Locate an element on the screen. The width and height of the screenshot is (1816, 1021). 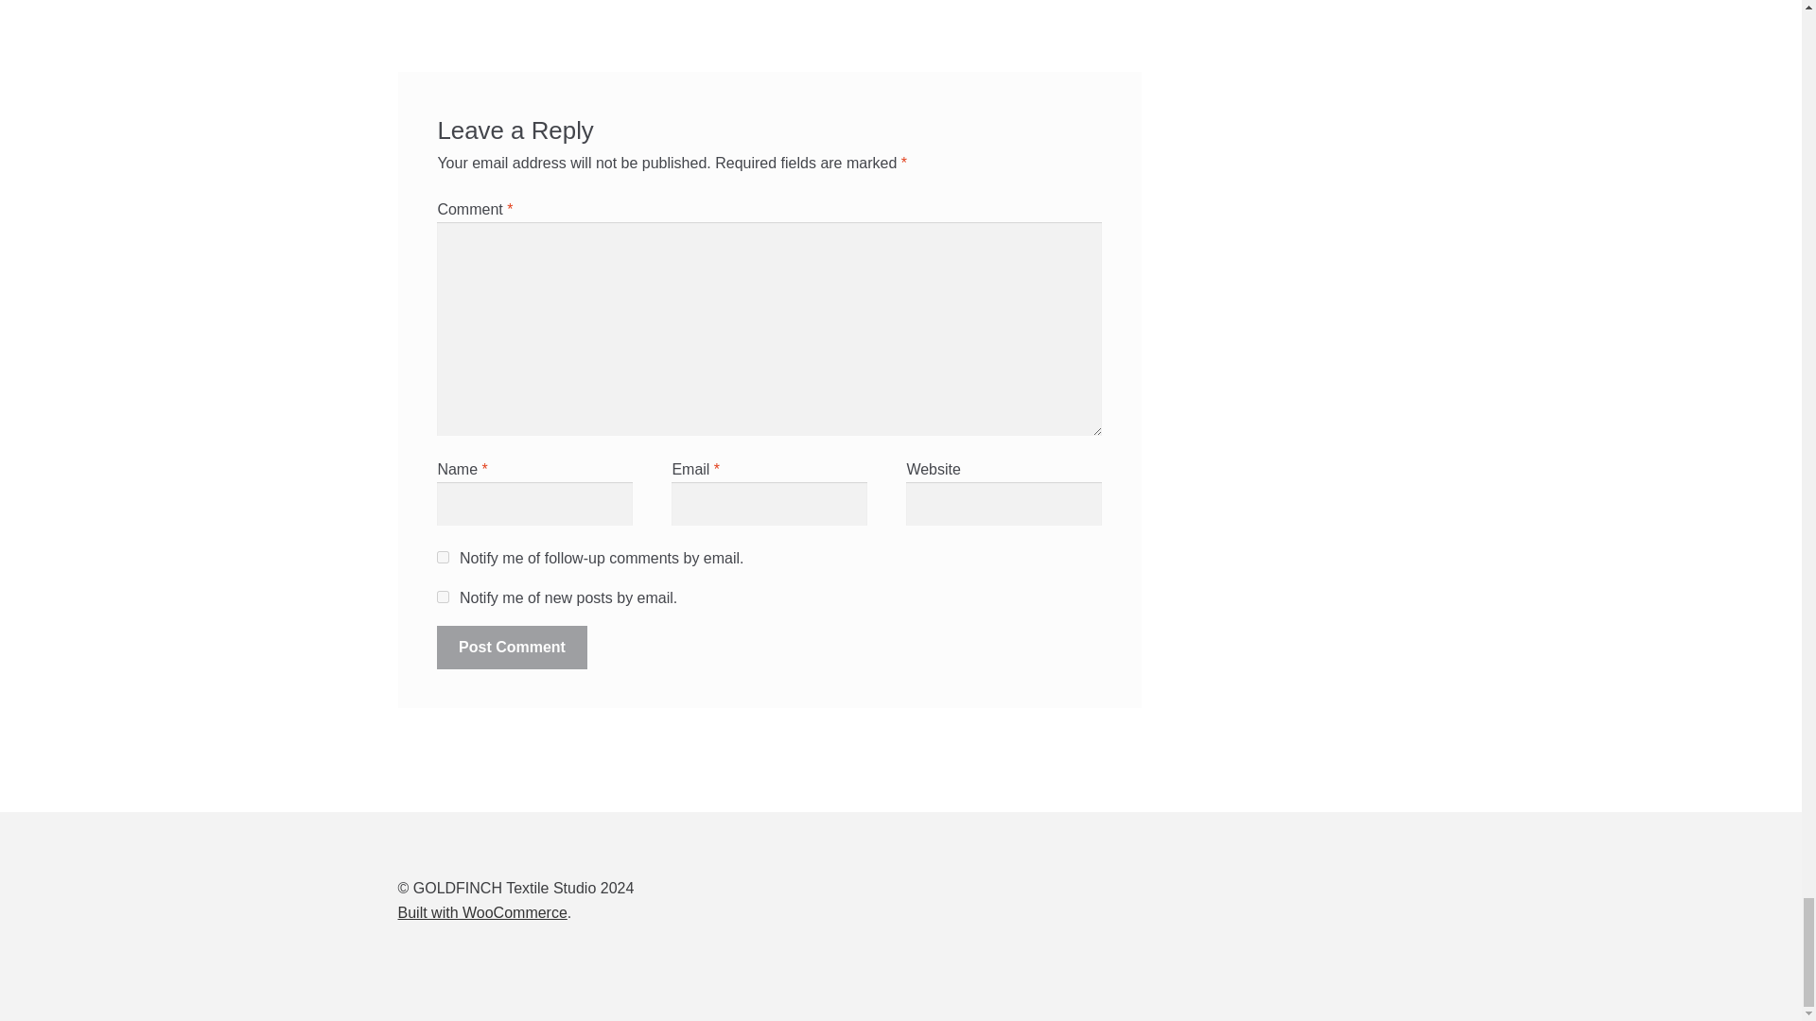
WooCommerce - The Best eCommerce Platform for WordPress is located at coordinates (482, 912).